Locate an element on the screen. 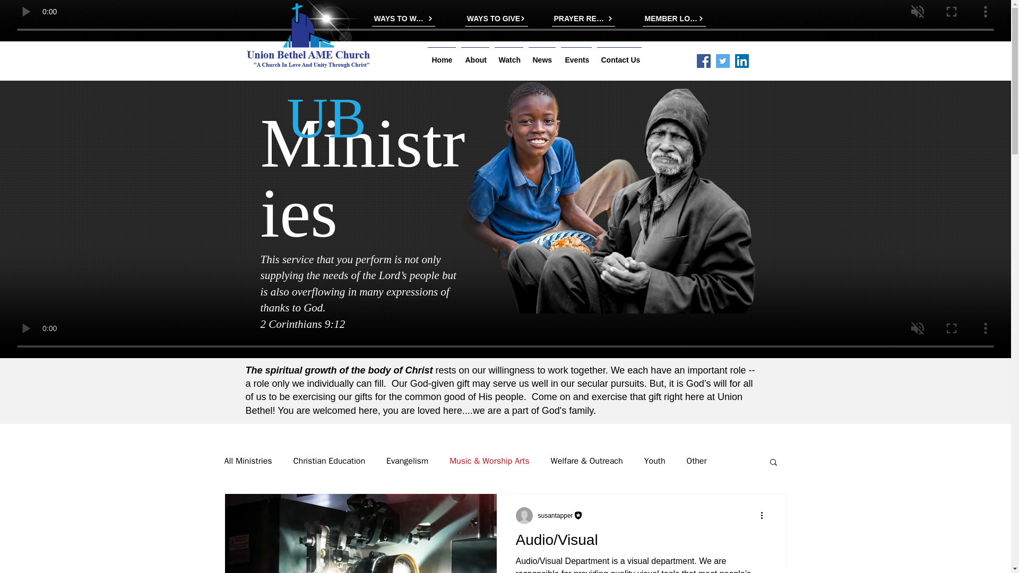 This screenshot has height=573, width=1019. PRAYER REQUESTS is located at coordinates (584, 18).